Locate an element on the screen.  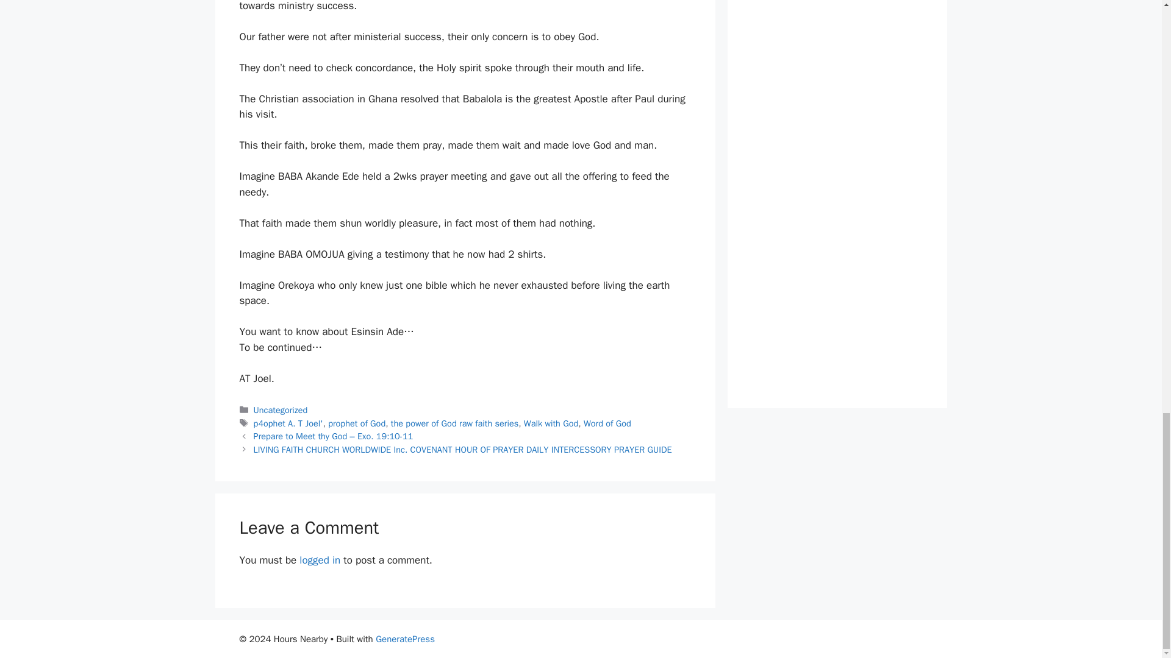
Walk with God is located at coordinates (551, 423).